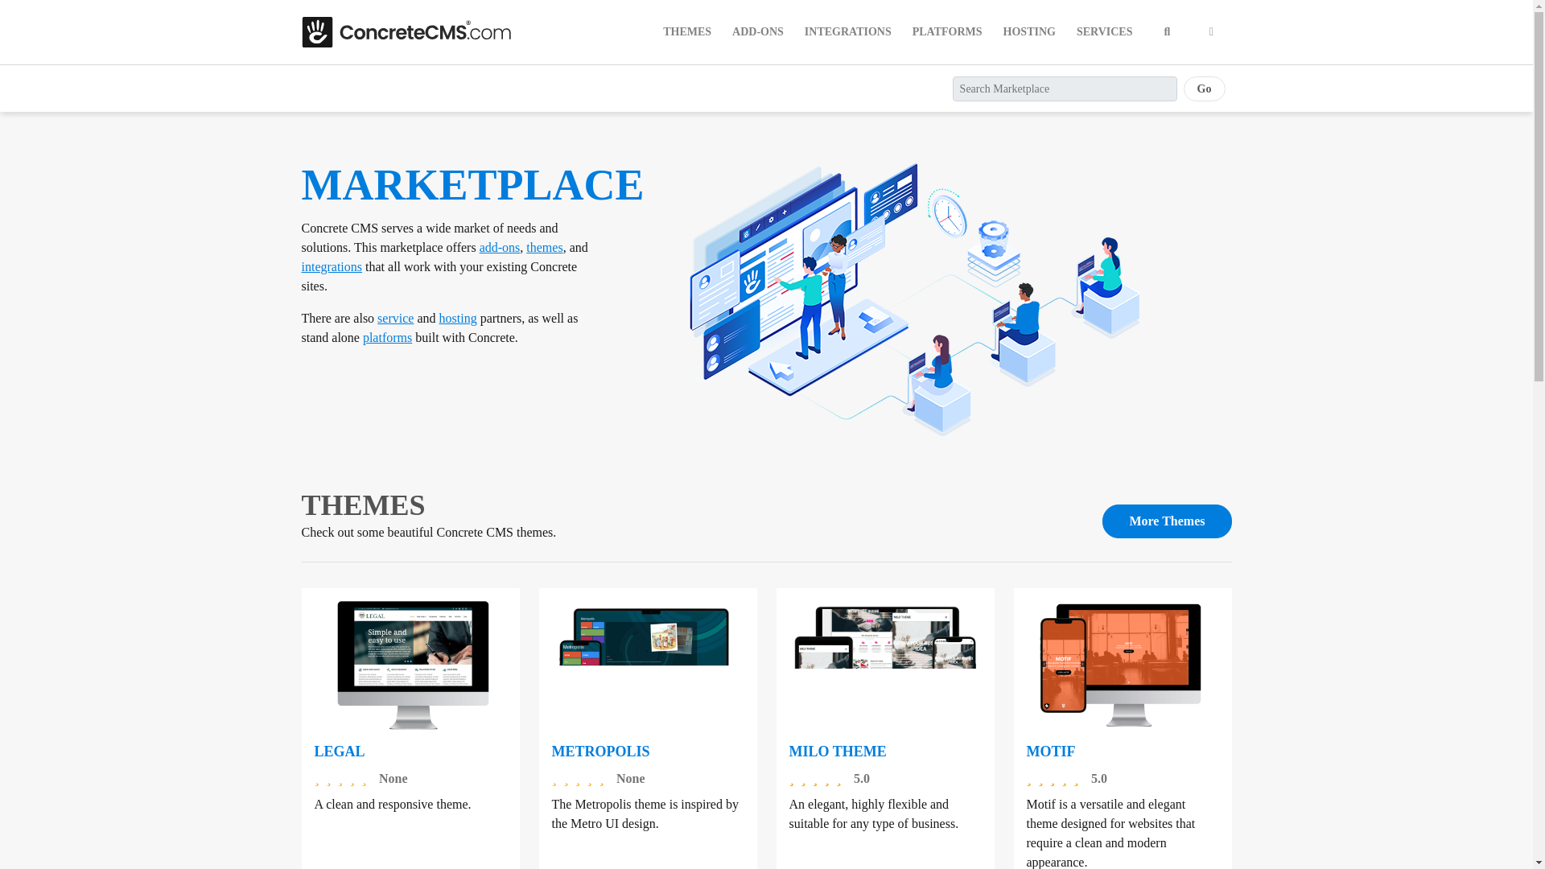 This screenshot has height=869, width=1545. What do you see at coordinates (395, 317) in the screenshot?
I see `service` at bounding box center [395, 317].